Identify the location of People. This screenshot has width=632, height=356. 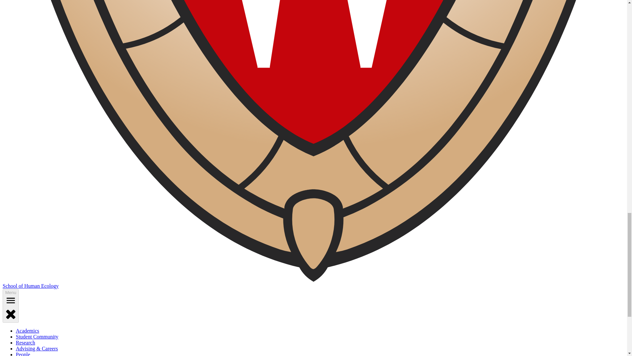
(23, 354).